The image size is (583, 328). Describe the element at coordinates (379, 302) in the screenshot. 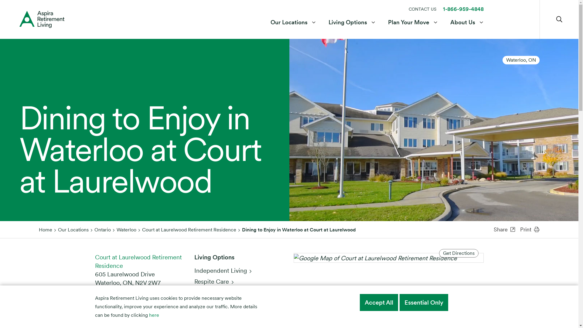

I see `Accept All` at that location.